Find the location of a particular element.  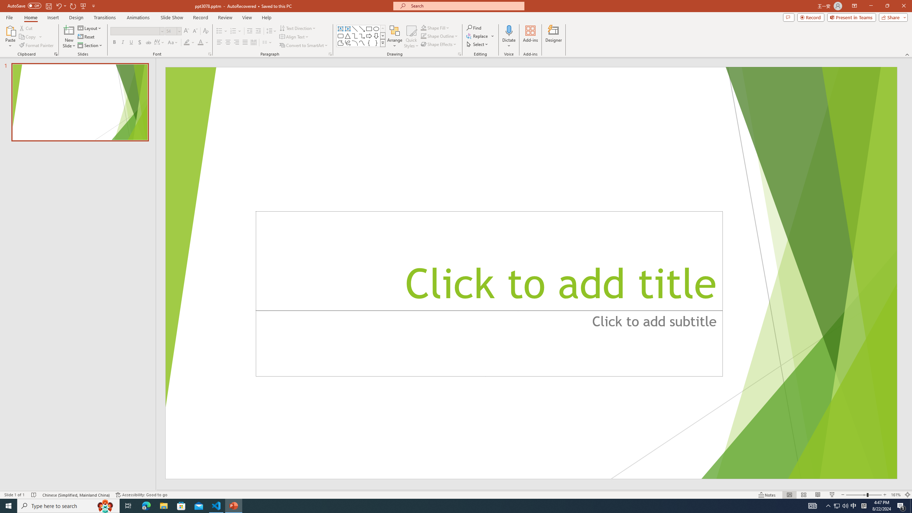

Right Brace is located at coordinates (376, 43).